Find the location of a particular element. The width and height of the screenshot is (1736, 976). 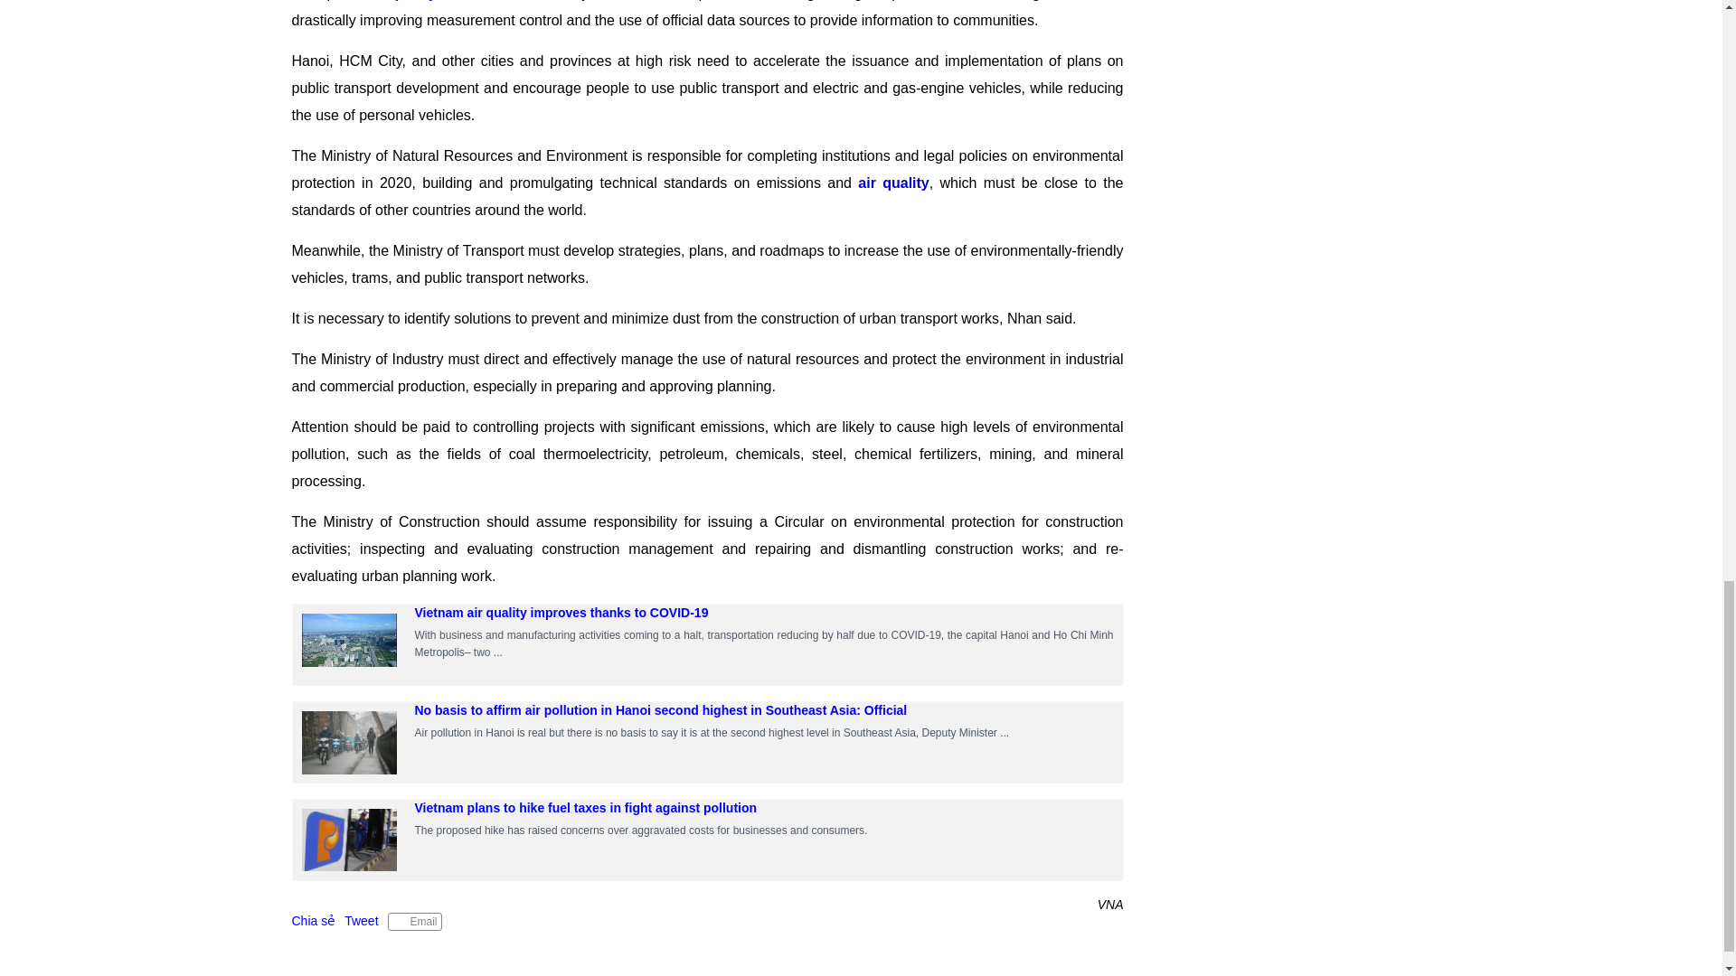

Vietnam plans to hike fuel taxes in fight against pollution is located at coordinates (586, 807).